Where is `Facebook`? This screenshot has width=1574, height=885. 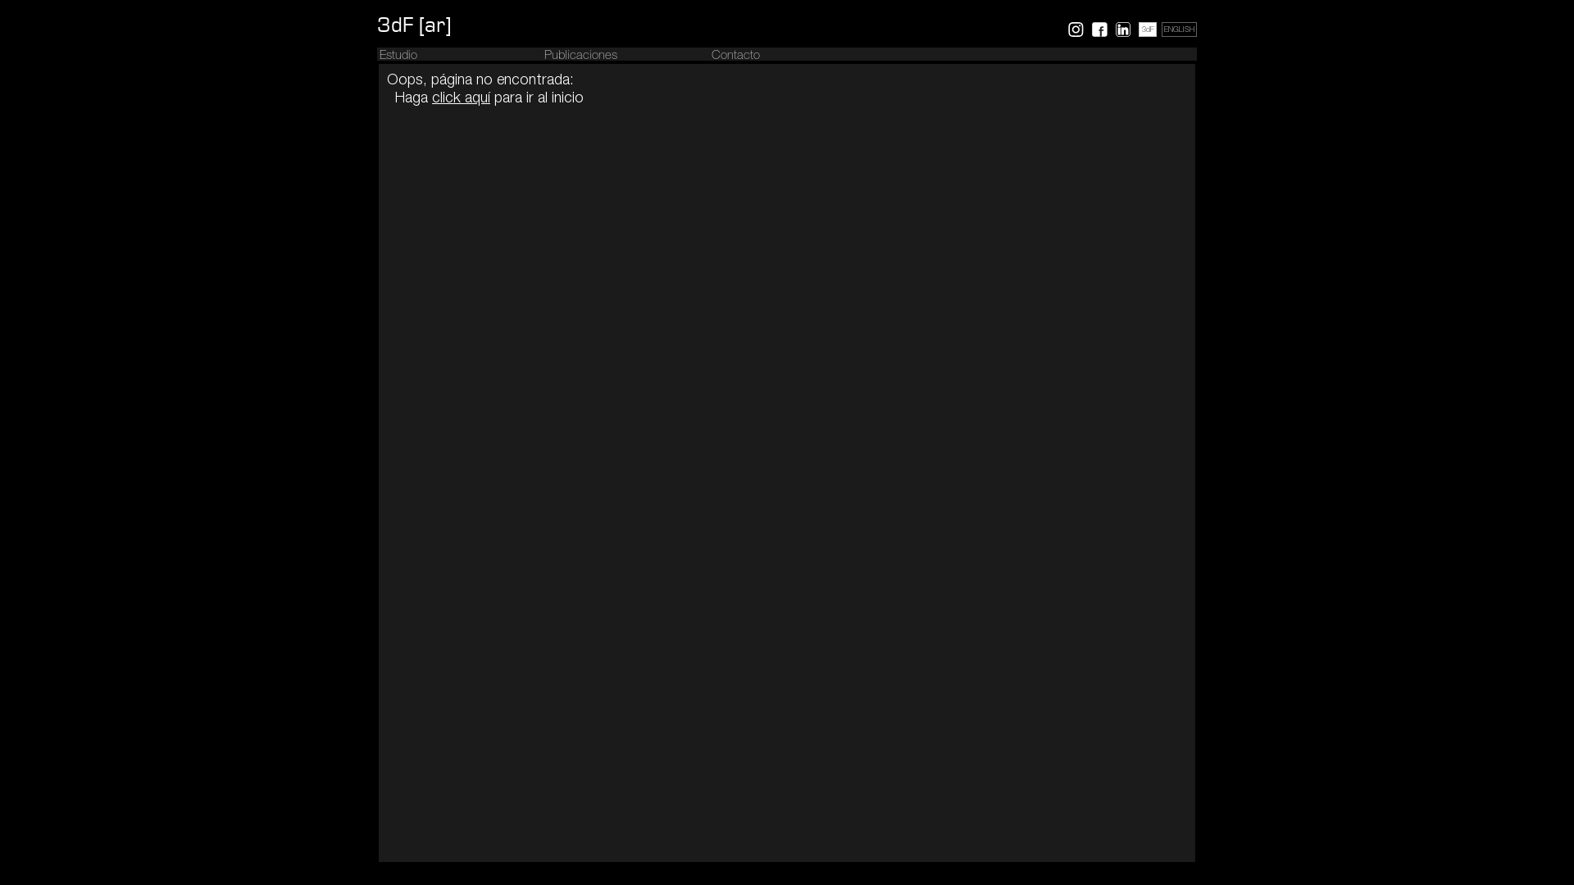
Facebook is located at coordinates (1100, 29).